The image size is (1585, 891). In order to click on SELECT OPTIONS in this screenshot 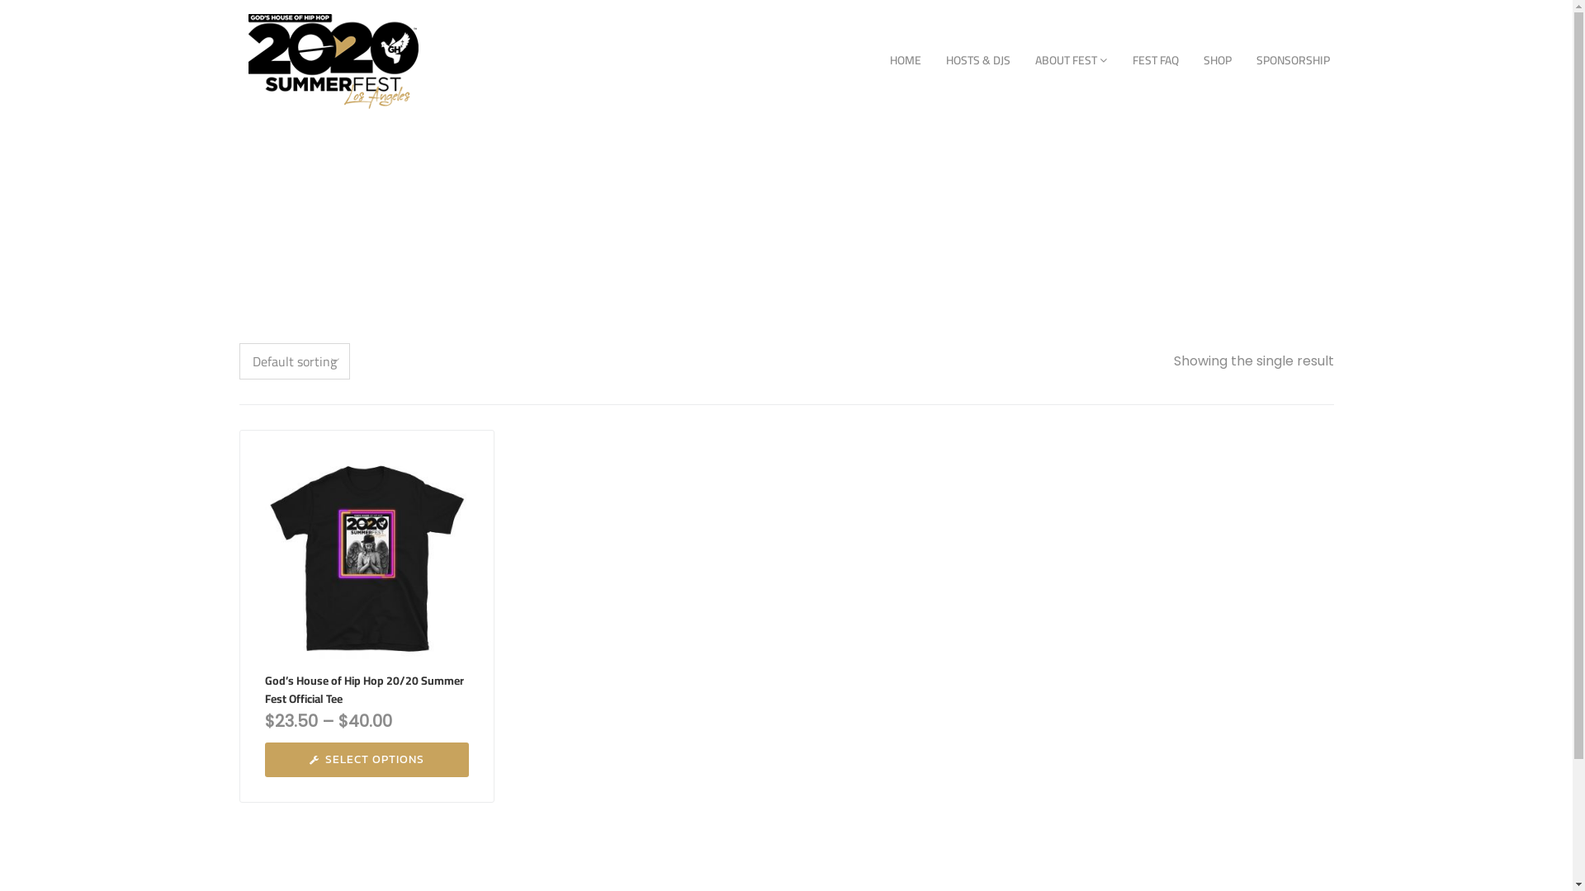, I will do `click(367, 760)`.